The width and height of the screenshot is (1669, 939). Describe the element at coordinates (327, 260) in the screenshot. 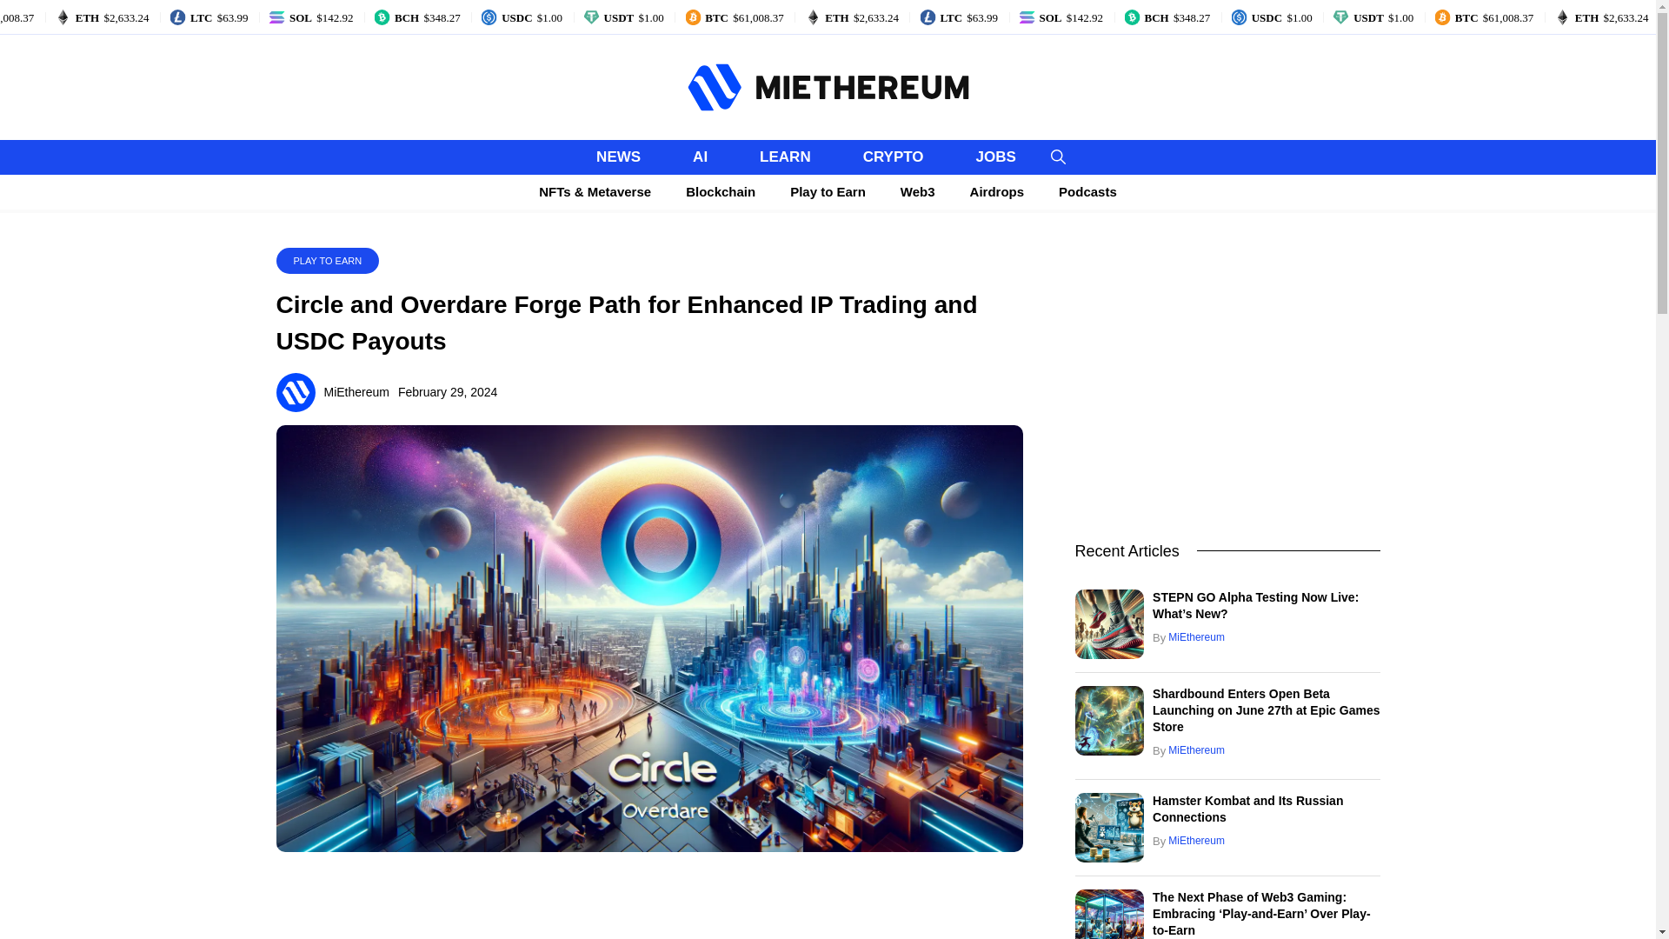

I see `PLAY TO EARN` at that location.